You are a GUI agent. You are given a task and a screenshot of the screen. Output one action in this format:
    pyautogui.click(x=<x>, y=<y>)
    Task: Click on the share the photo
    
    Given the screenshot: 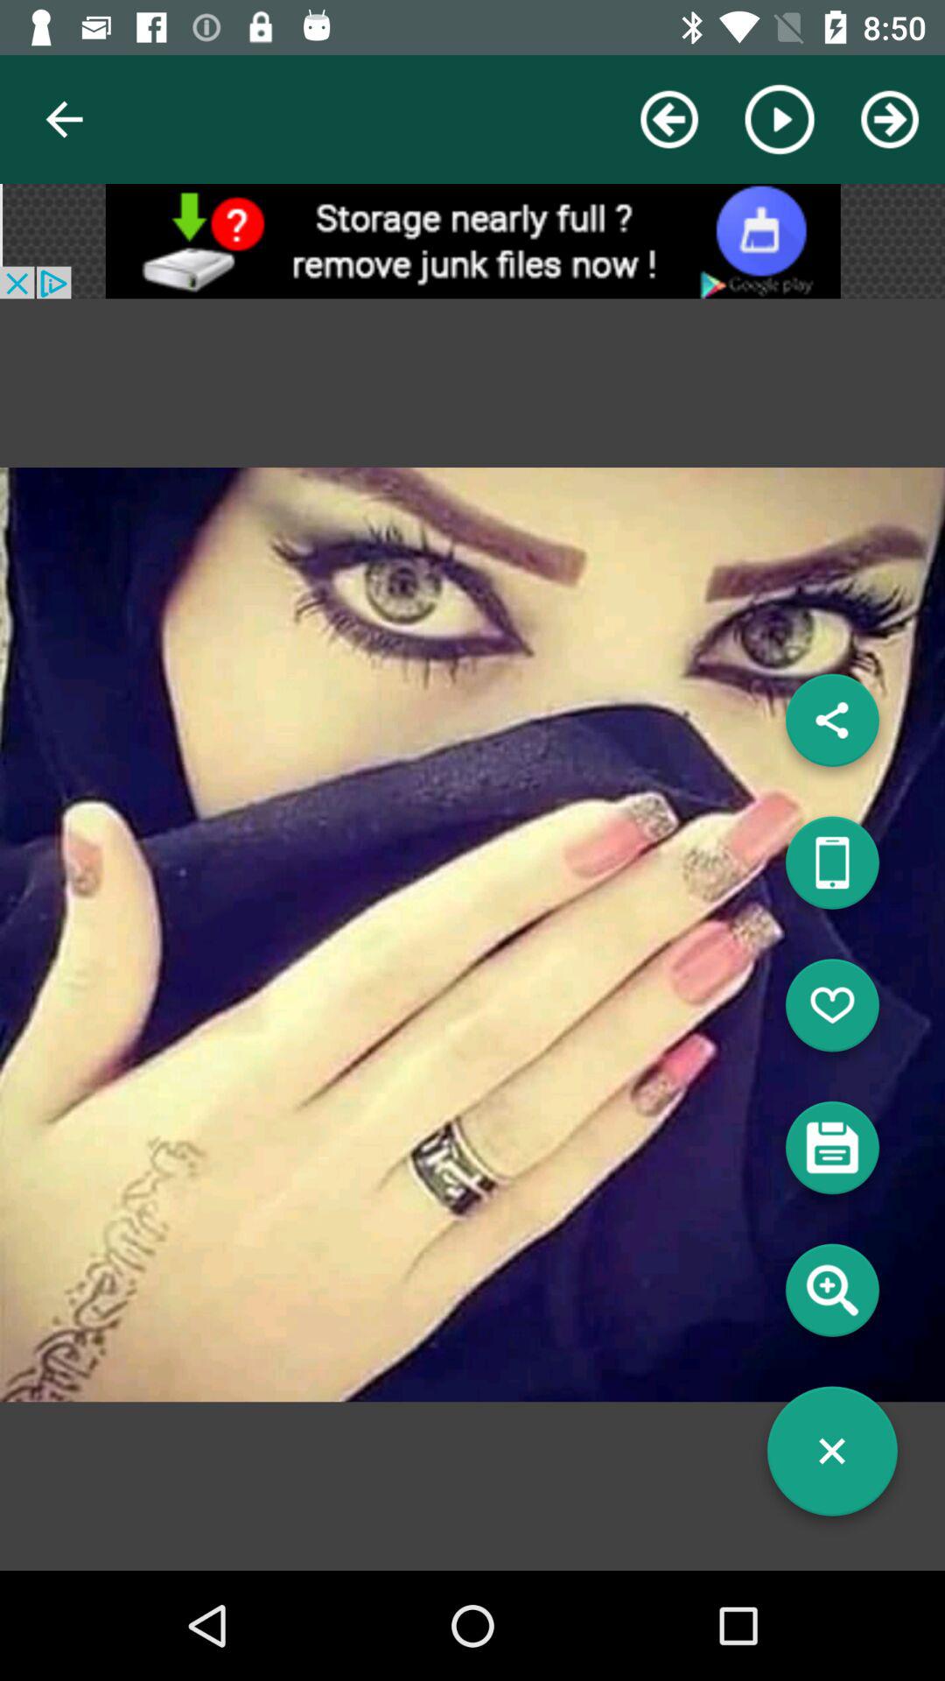 What is the action you would take?
    pyautogui.click(x=832, y=727)
    